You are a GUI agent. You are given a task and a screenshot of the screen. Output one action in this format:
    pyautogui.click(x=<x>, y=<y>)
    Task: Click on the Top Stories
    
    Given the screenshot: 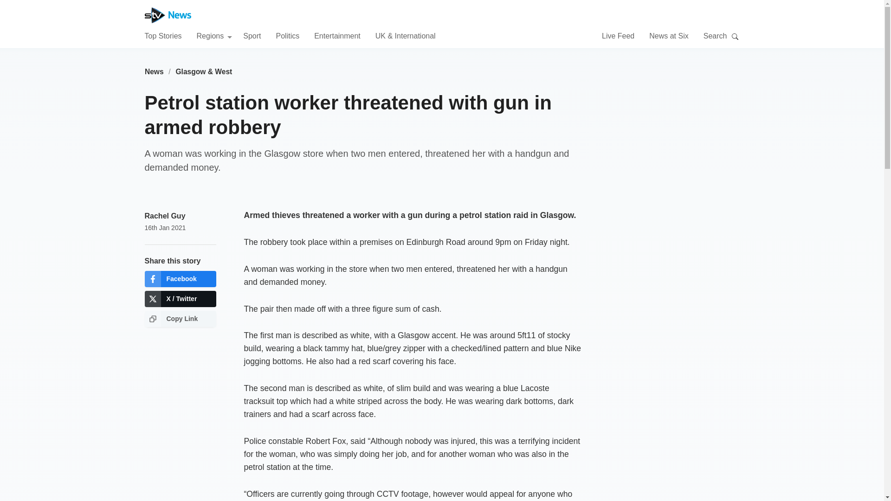 What is the action you would take?
    pyautogui.click(x=163, y=35)
    